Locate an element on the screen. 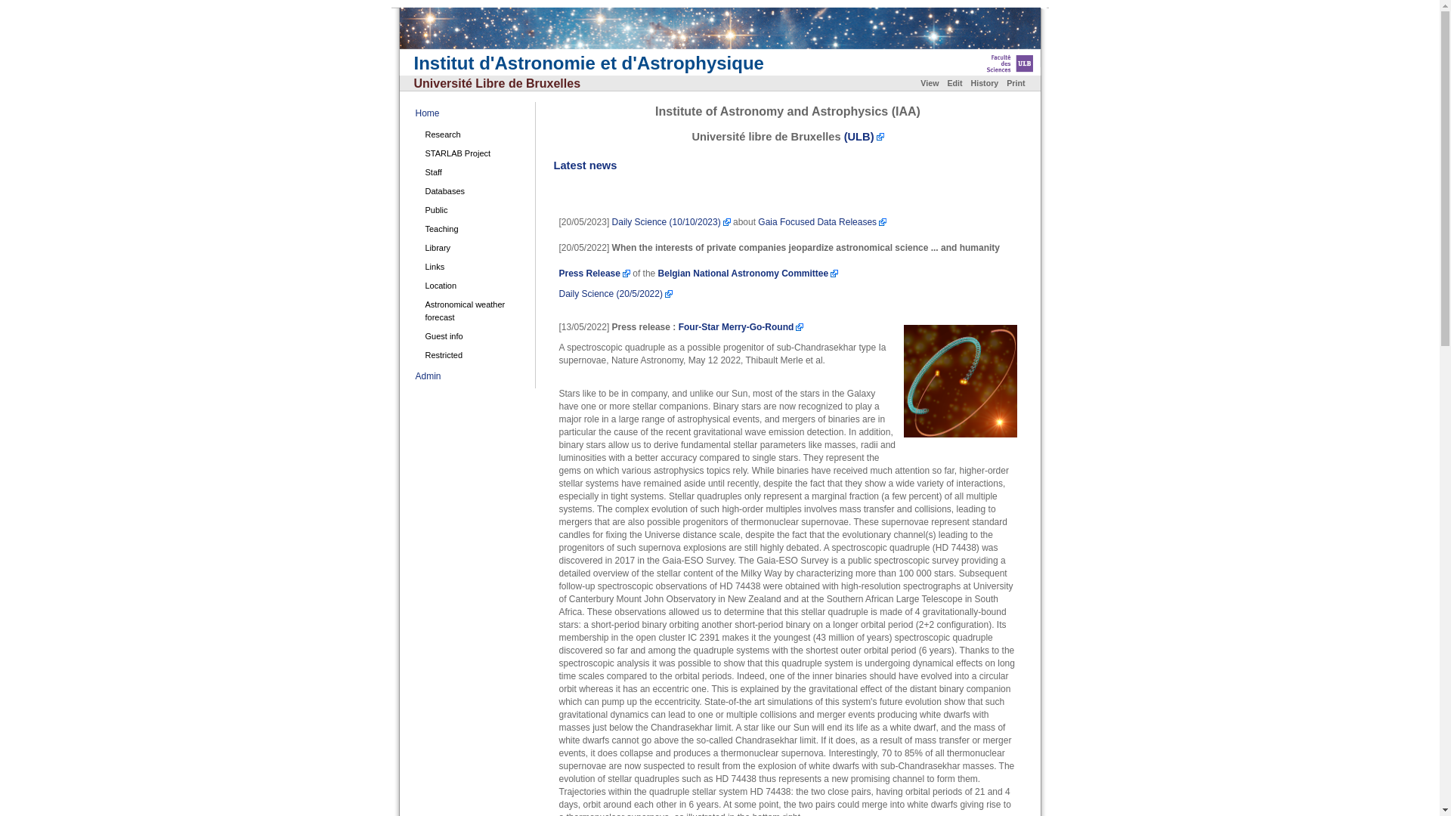 Image resolution: width=1451 pixels, height=816 pixels. Research is located at coordinates (474, 134).